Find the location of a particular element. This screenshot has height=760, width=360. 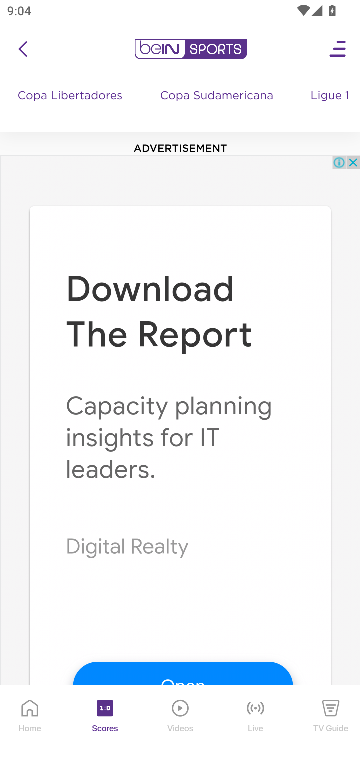

Download The Report Download The Report is located at coordinates (159, 312).